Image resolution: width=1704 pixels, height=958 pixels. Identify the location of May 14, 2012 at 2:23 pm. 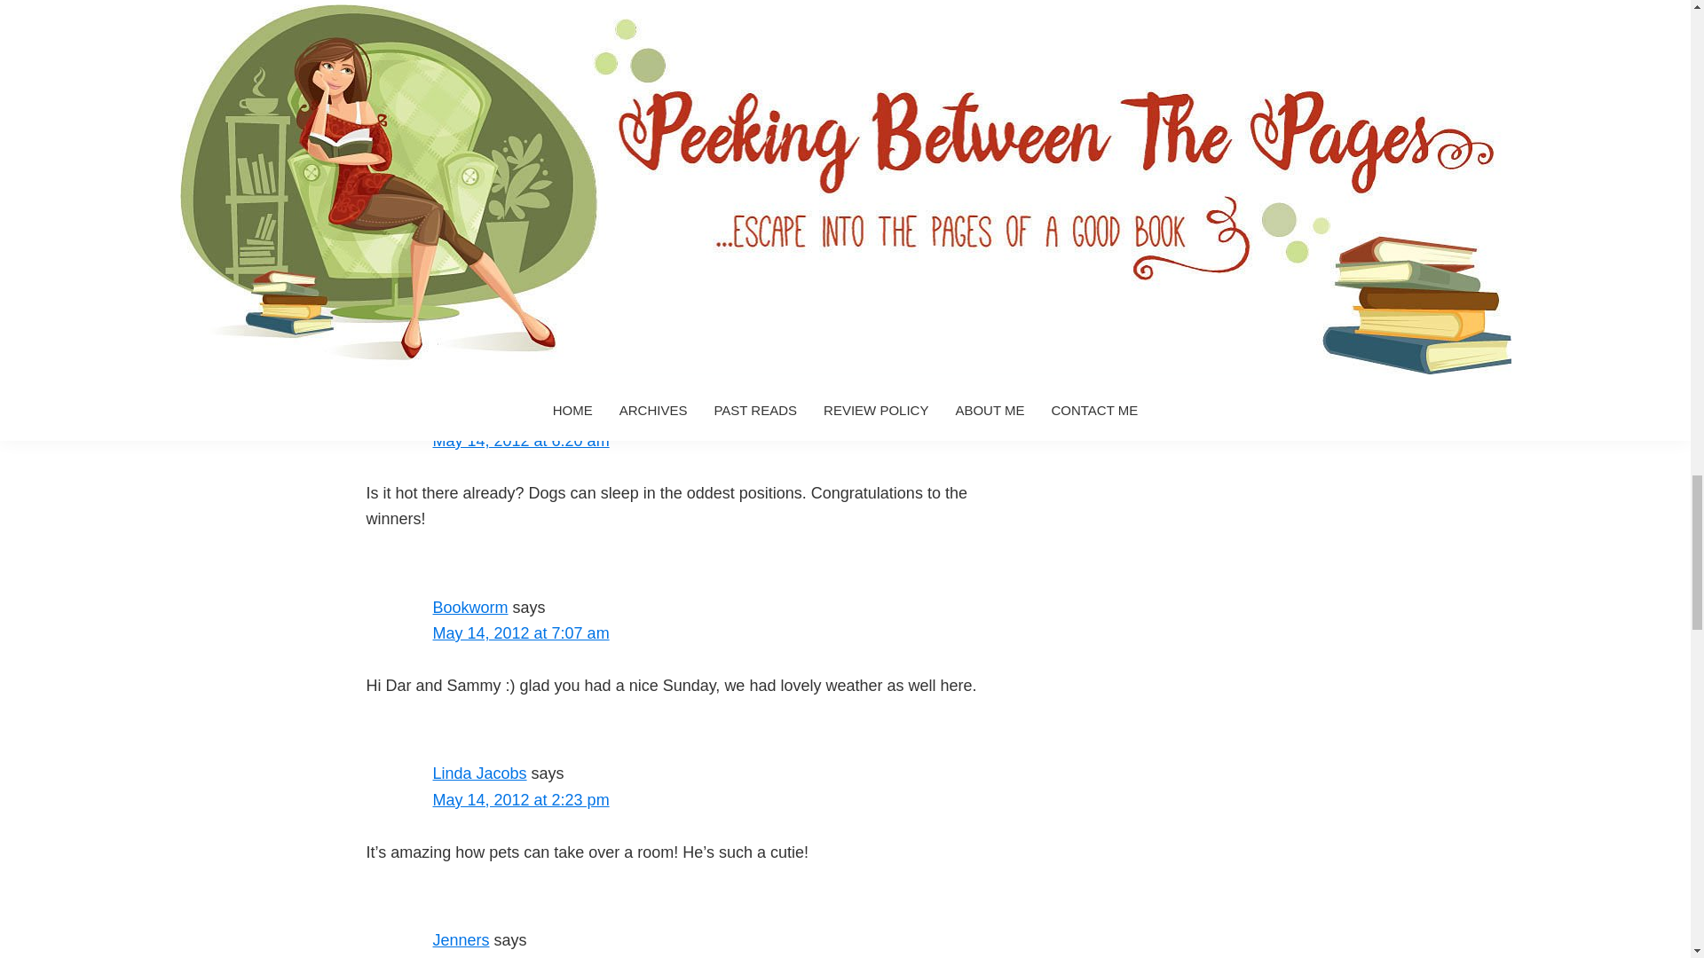
(521, 800).